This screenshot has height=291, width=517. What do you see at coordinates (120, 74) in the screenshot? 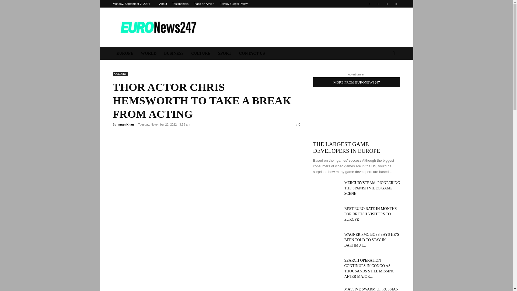
I see `CULTURE` at bounding box center [120, 74].